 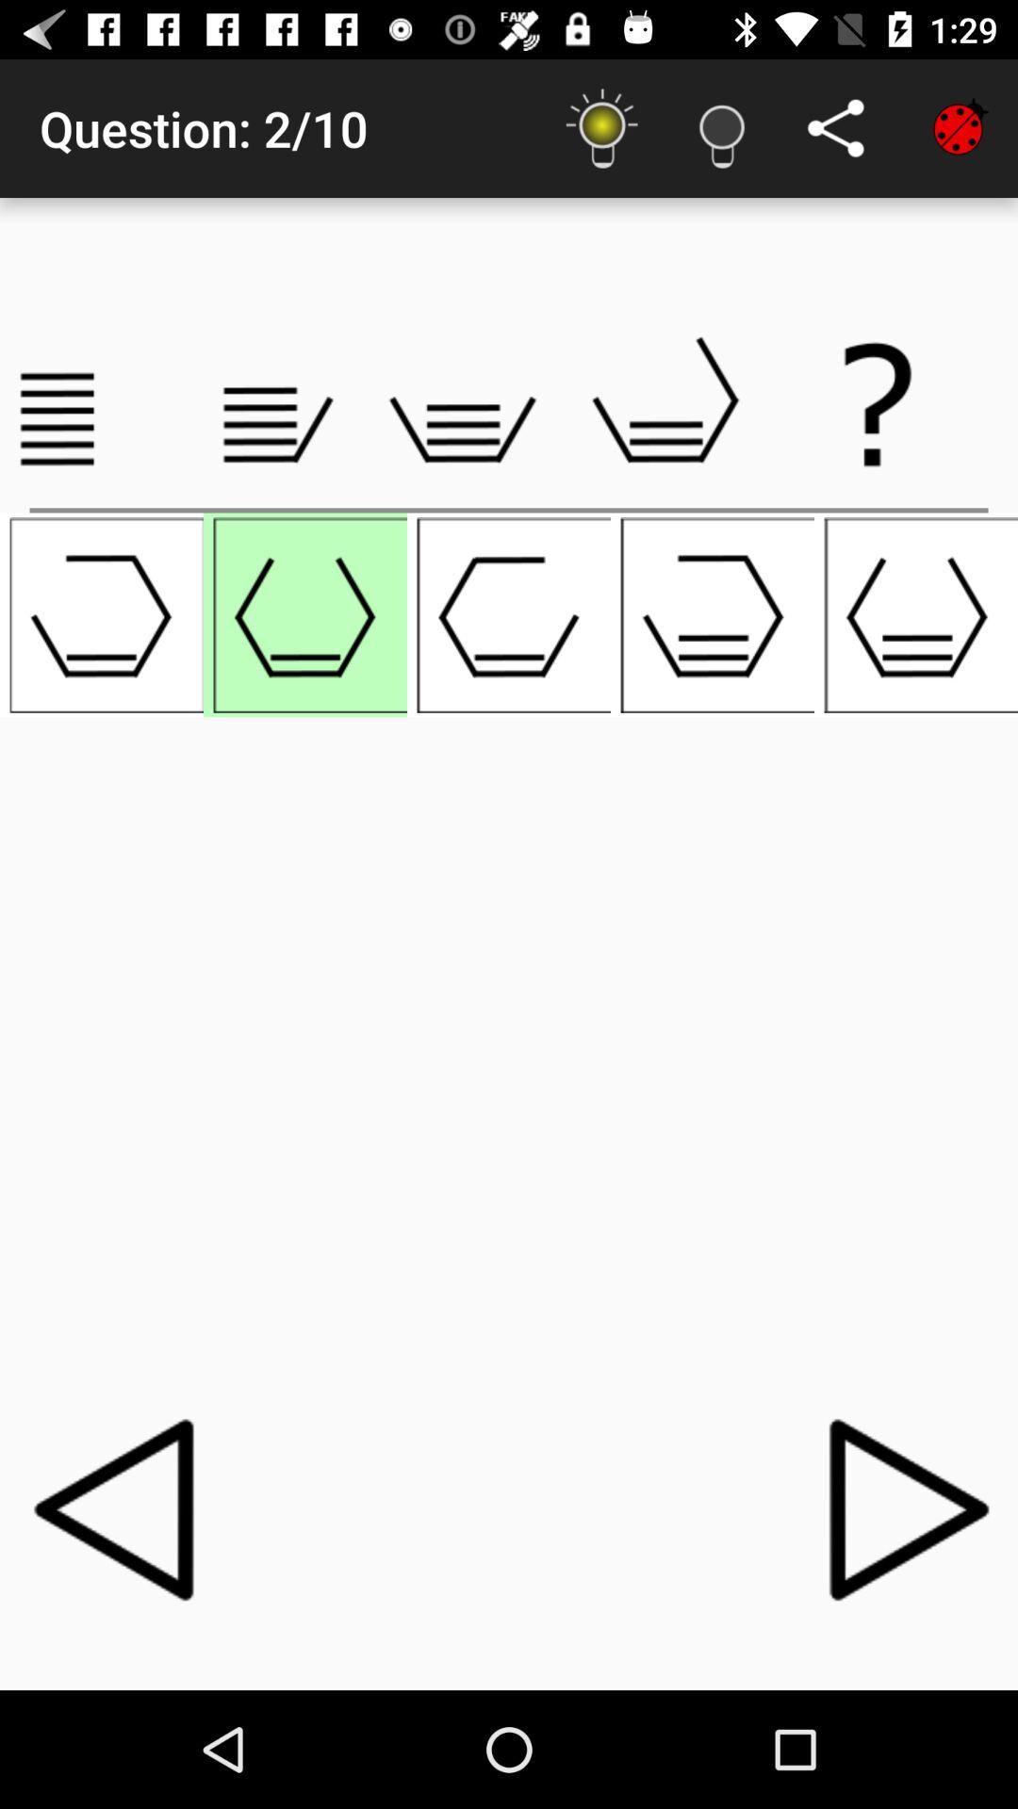 I want to click on turn on the icon next to question: 2/10 icon, so click(x=601, y=128).